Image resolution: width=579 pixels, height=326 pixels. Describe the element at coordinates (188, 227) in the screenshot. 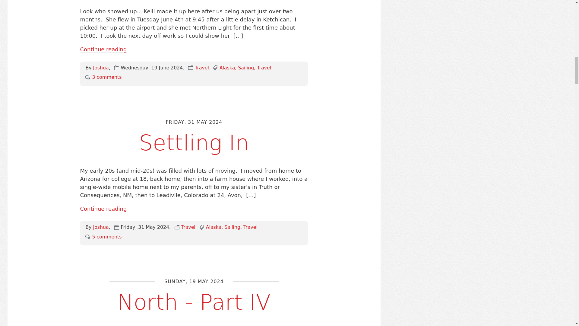

I see `Travel` at that location.